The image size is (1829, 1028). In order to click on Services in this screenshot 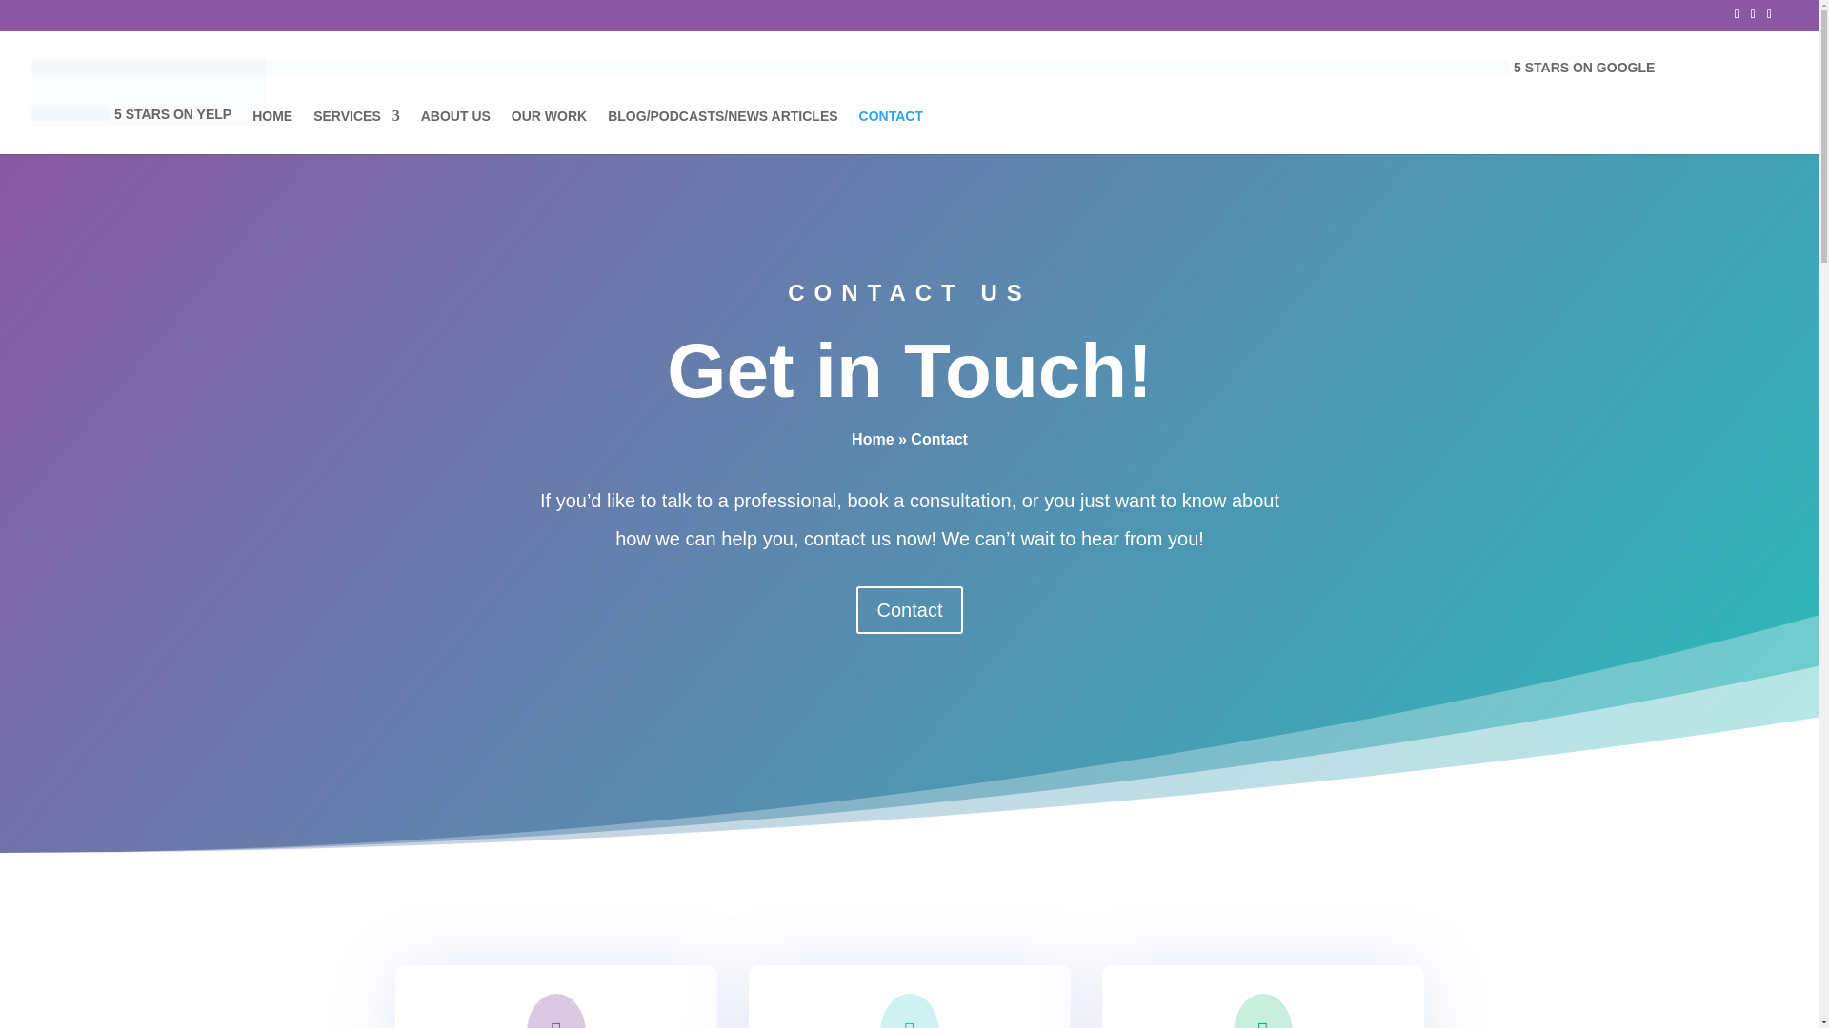, I will do `click(356, 131)`.